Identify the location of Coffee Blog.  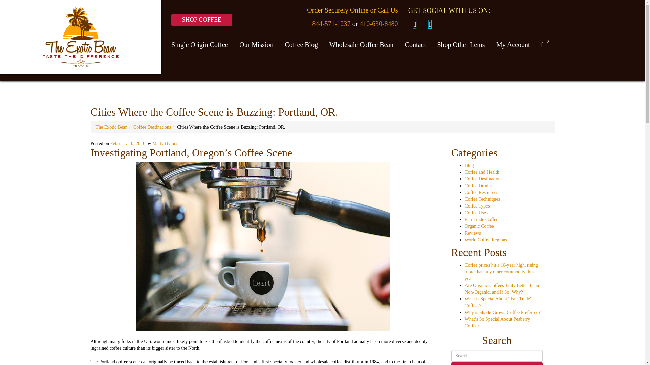
(301, 45).